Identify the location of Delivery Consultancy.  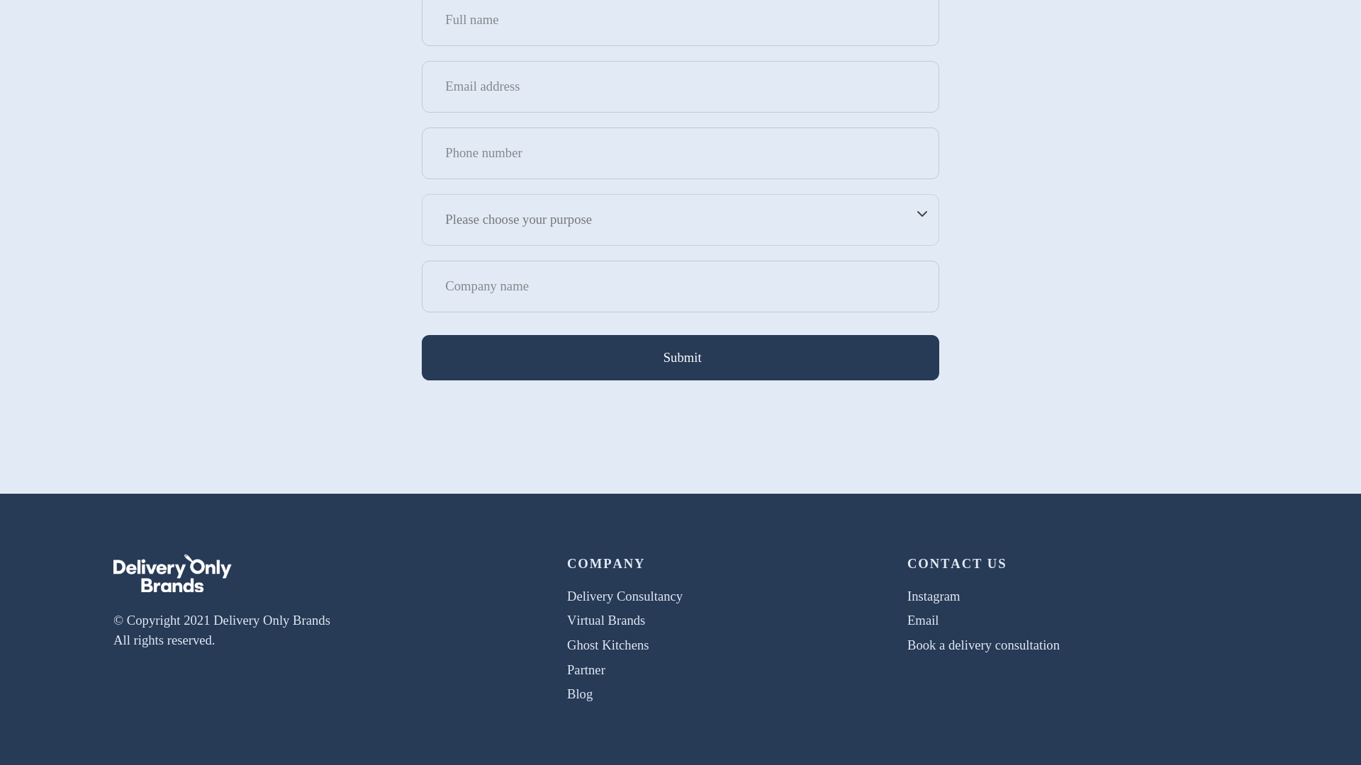
(625, 596).